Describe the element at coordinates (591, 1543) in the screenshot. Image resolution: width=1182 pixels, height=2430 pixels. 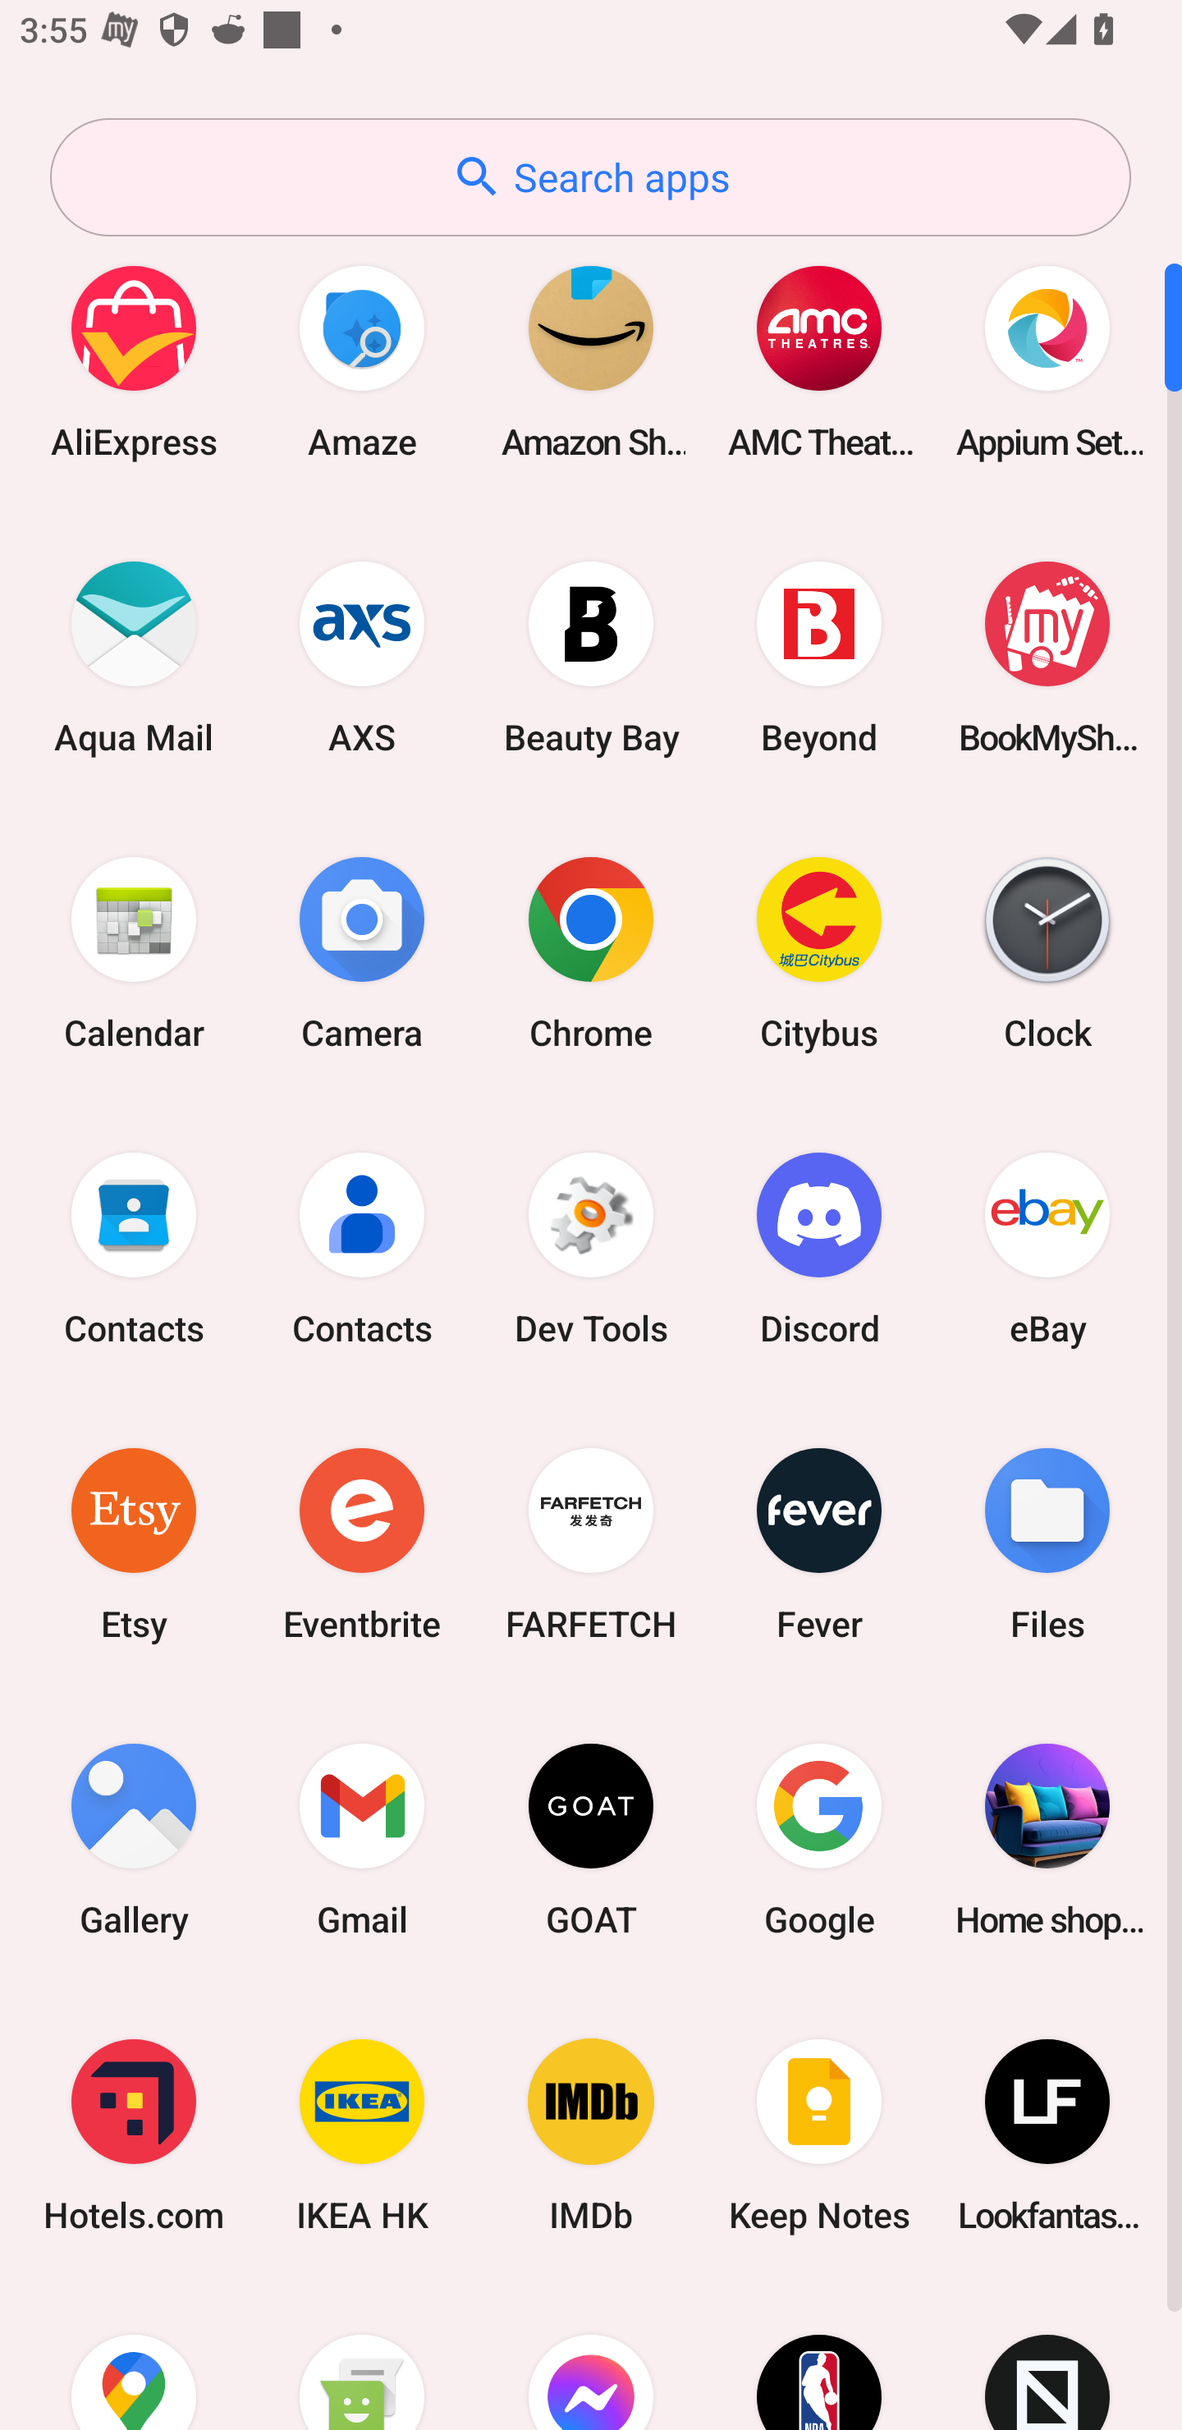
I see `FARFETCH` at that location.